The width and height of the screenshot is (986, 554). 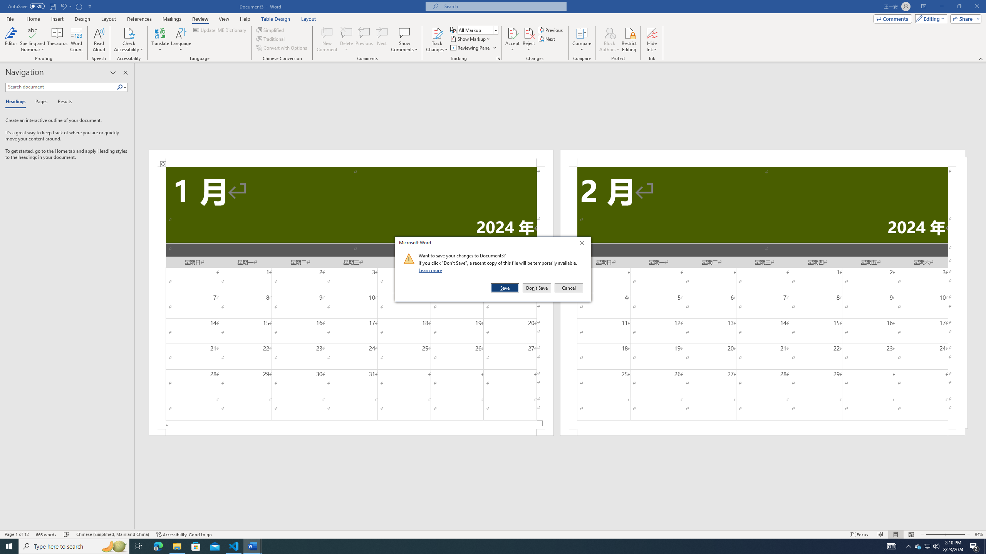 What do you see at coordinates (930, 18) in the screenshot?
I see `Mode` at bounding box center [930, 18].